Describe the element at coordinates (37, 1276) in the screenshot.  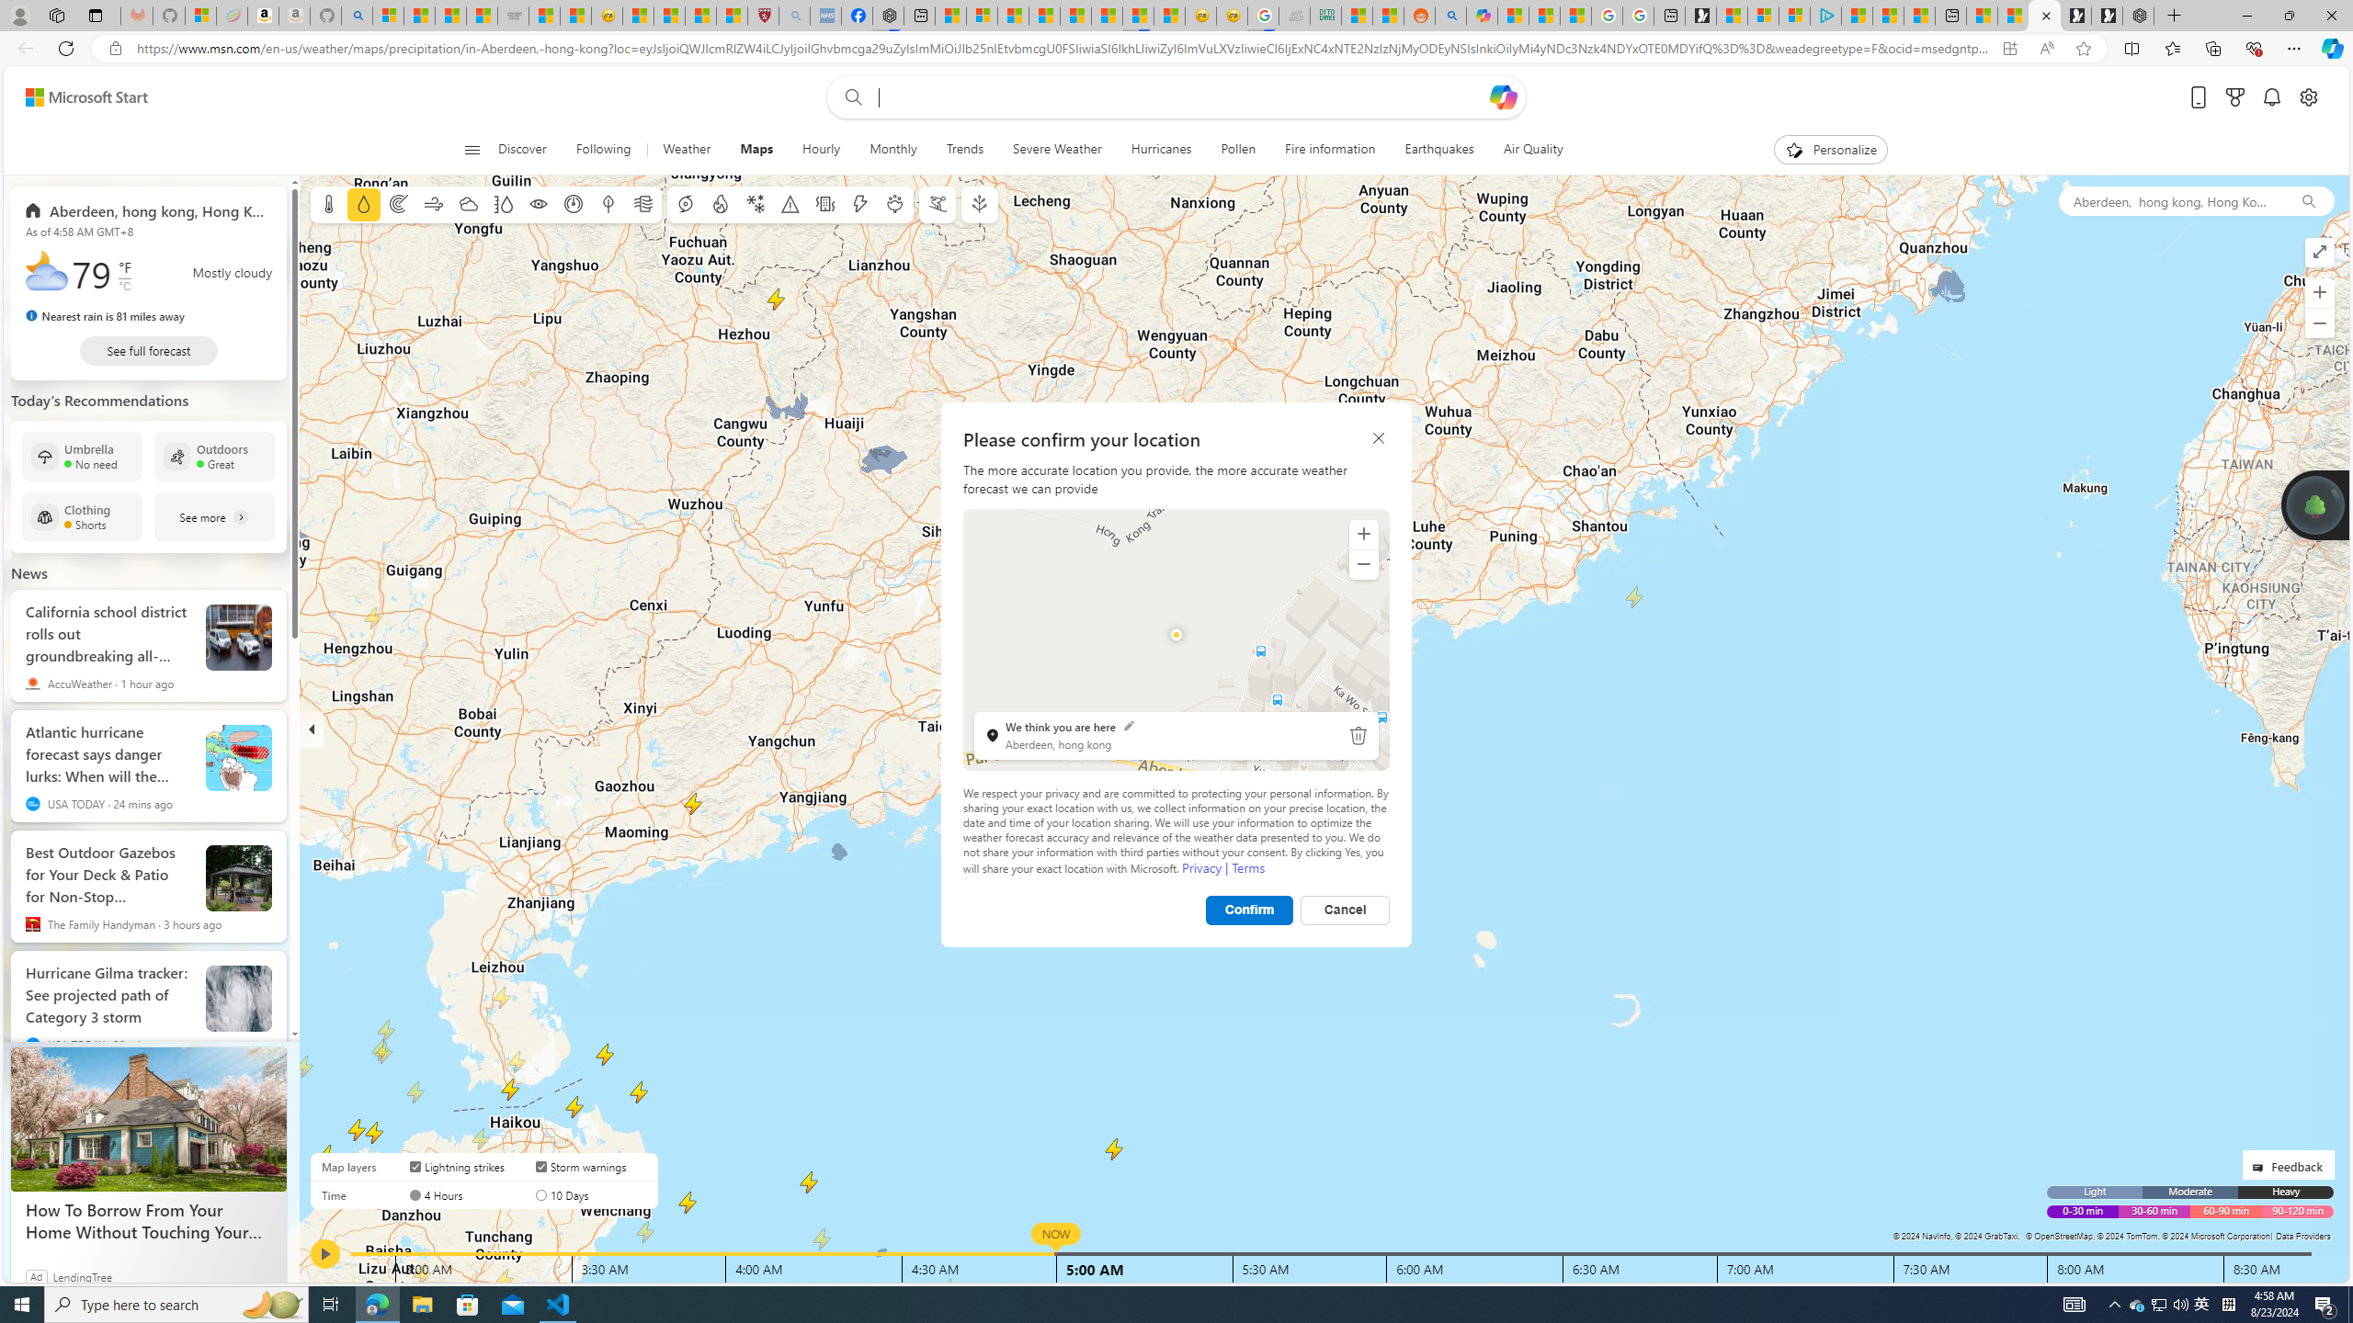
I see `Ad` at that location.